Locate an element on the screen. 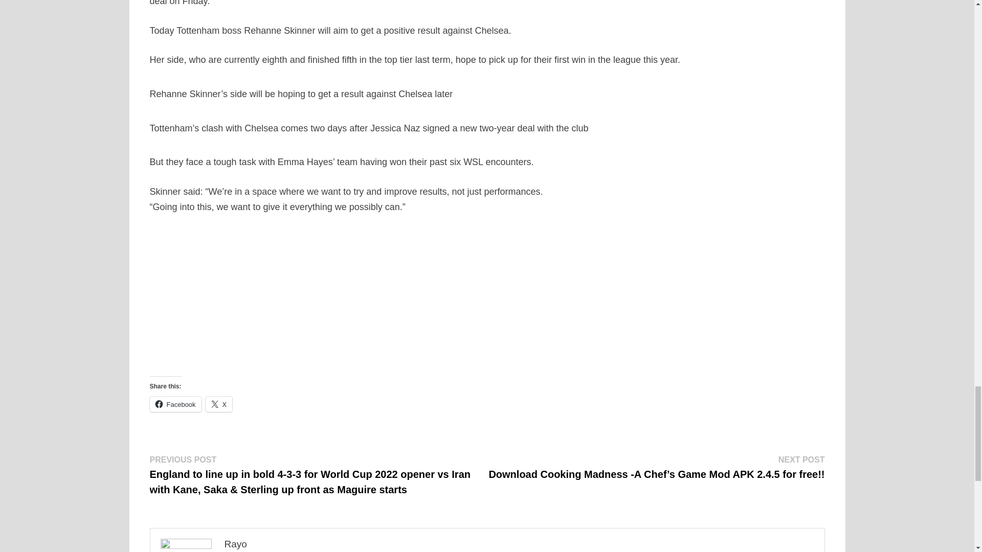 The height and width of the screenshot is (552, 982). Click to share on Facebook is located at coordinates (175, 404).